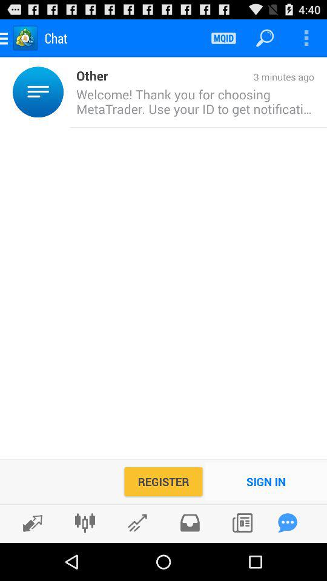 This screenshot has height=581, width=327. I want to click on choose icon below 3 minutes ago icon, so click(192, 102).